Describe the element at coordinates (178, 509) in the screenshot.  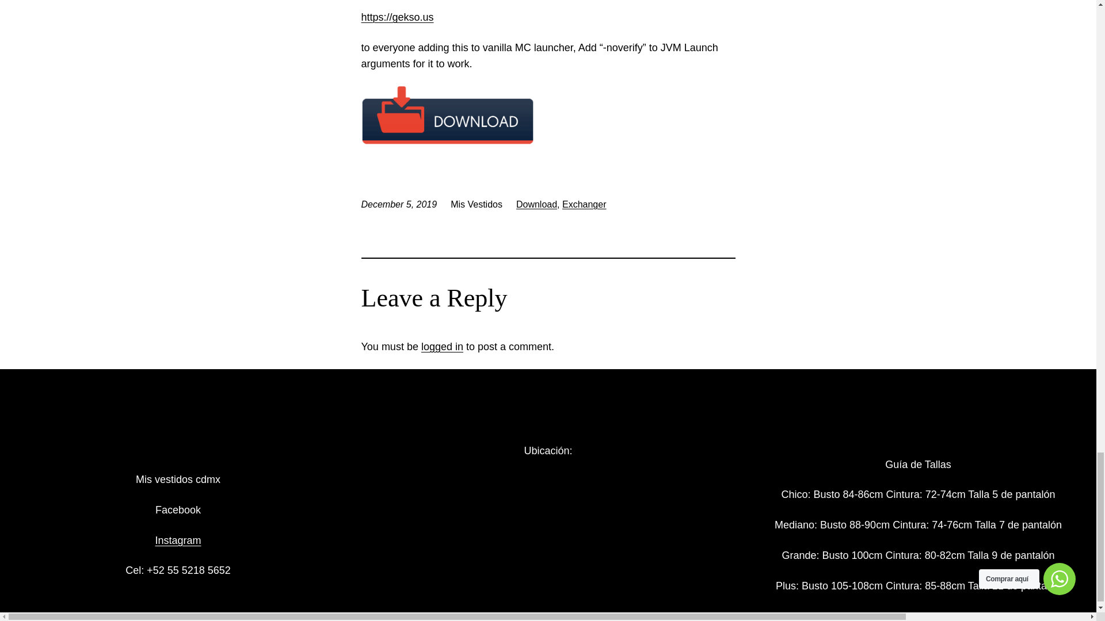
I see `Facebook` at that location.